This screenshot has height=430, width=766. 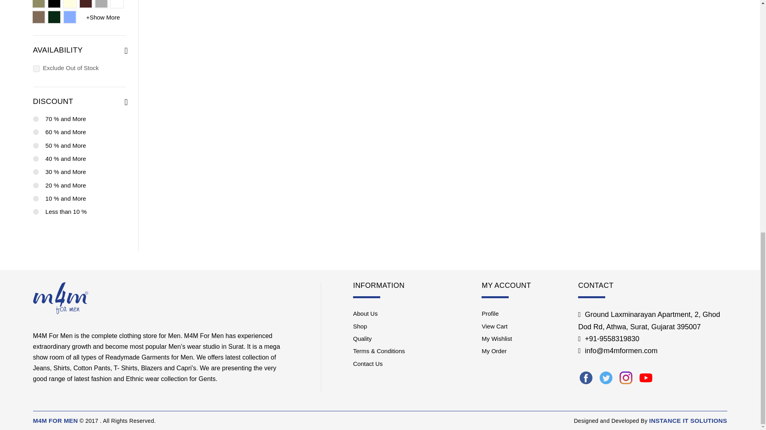 I want to click on Black, so click(x=54, y=4).